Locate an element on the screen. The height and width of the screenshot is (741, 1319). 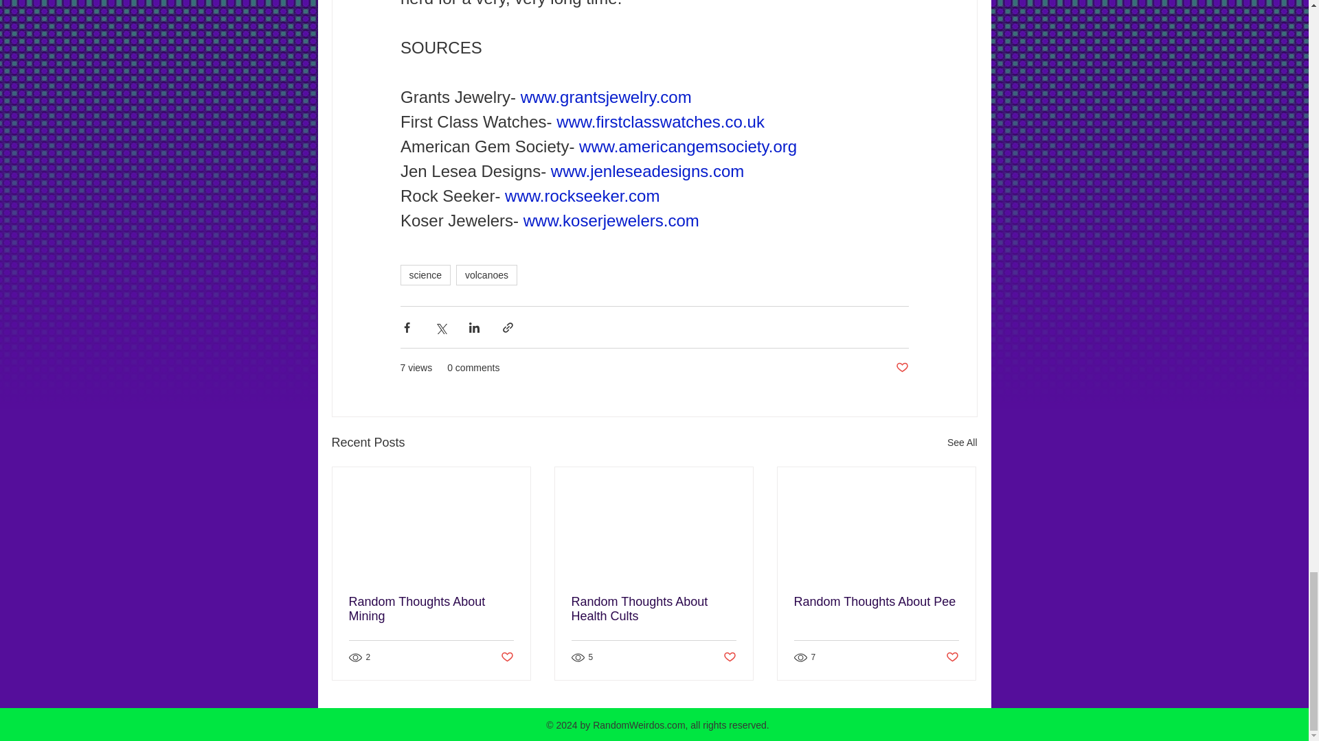
See All is located at coordinates (962, 442).